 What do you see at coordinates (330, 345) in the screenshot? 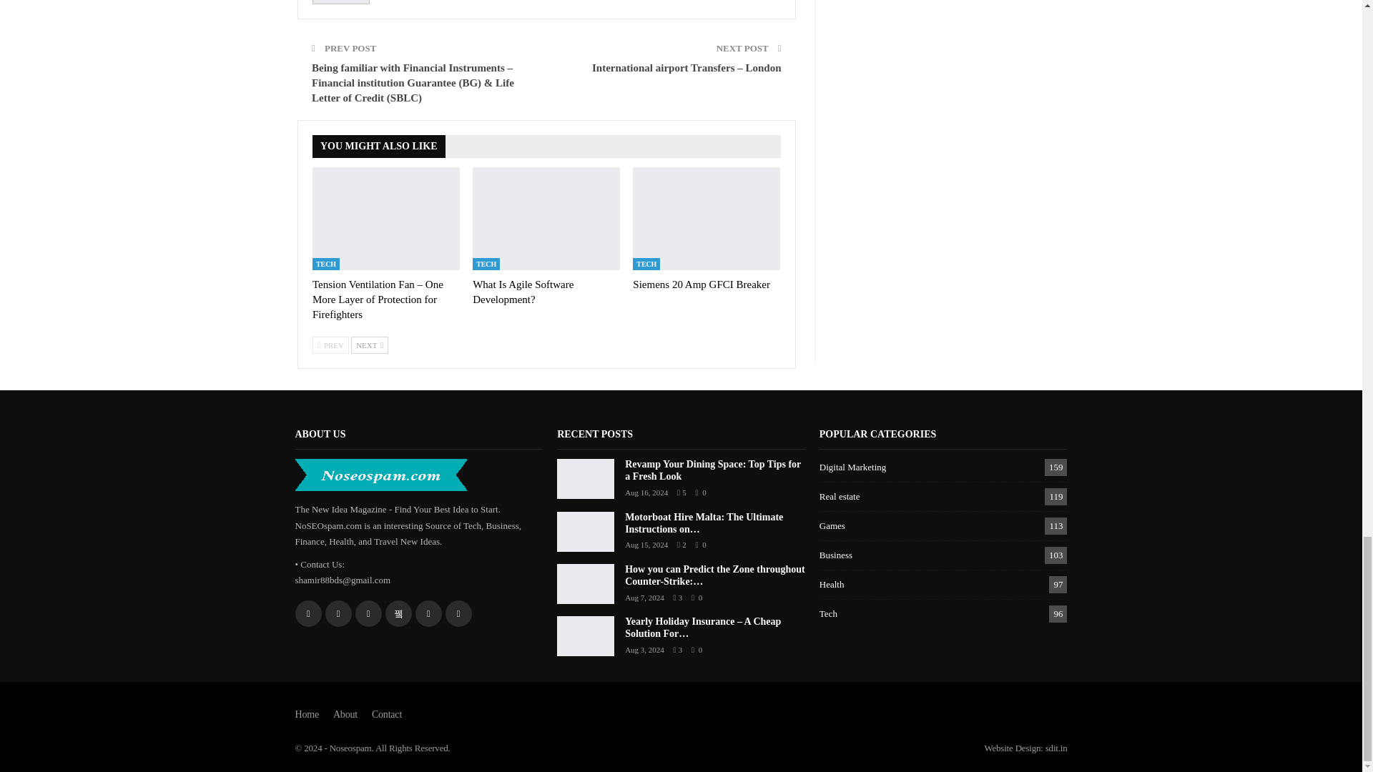
I see `Previous` at bounding box center [330, 345].